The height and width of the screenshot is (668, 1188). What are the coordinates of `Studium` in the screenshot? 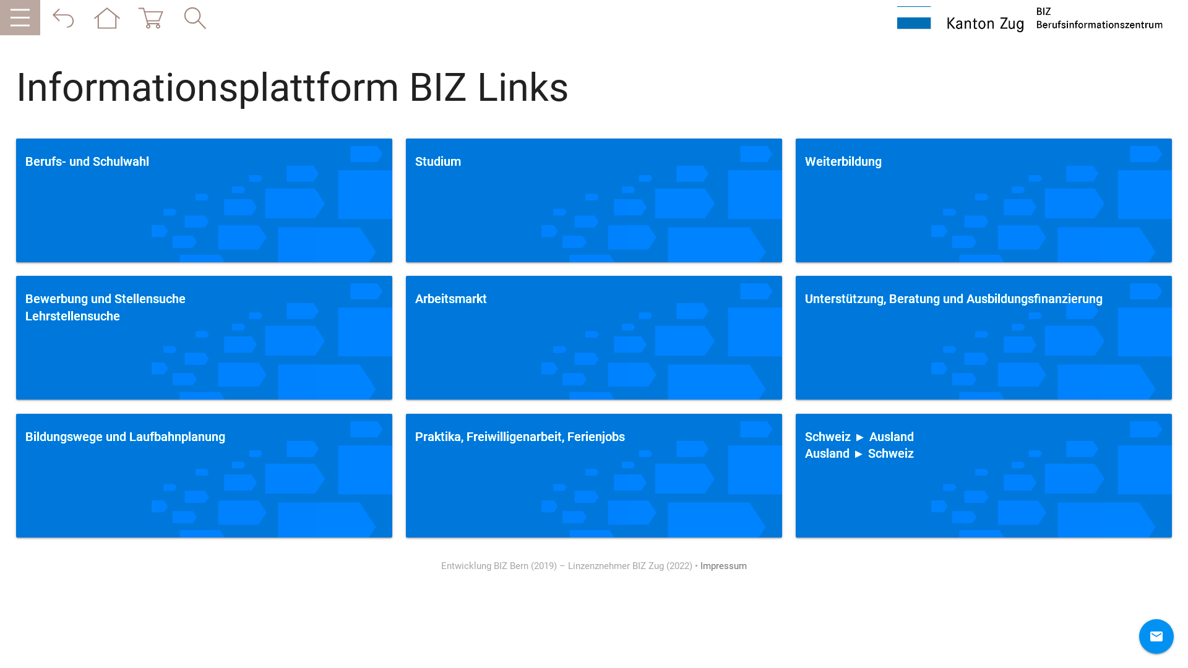 It's located at (594, 200).